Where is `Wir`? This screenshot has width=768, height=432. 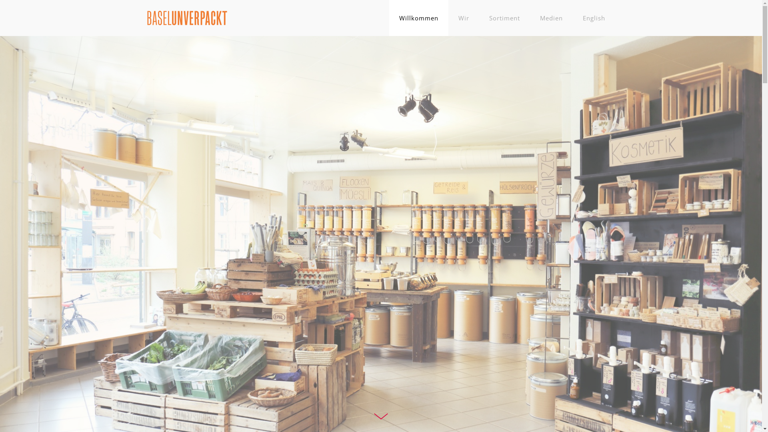 Wir is located at coordinates (463, 18).